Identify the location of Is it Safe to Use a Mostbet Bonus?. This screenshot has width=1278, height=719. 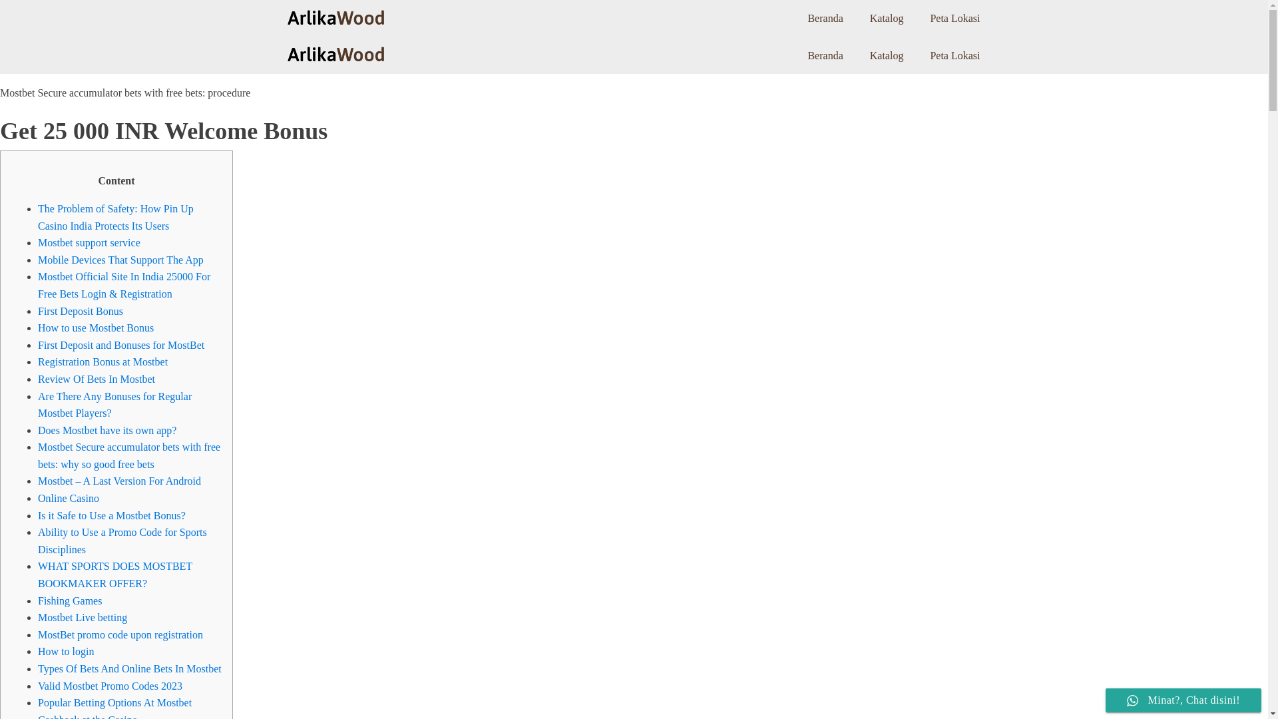
(112, 515).